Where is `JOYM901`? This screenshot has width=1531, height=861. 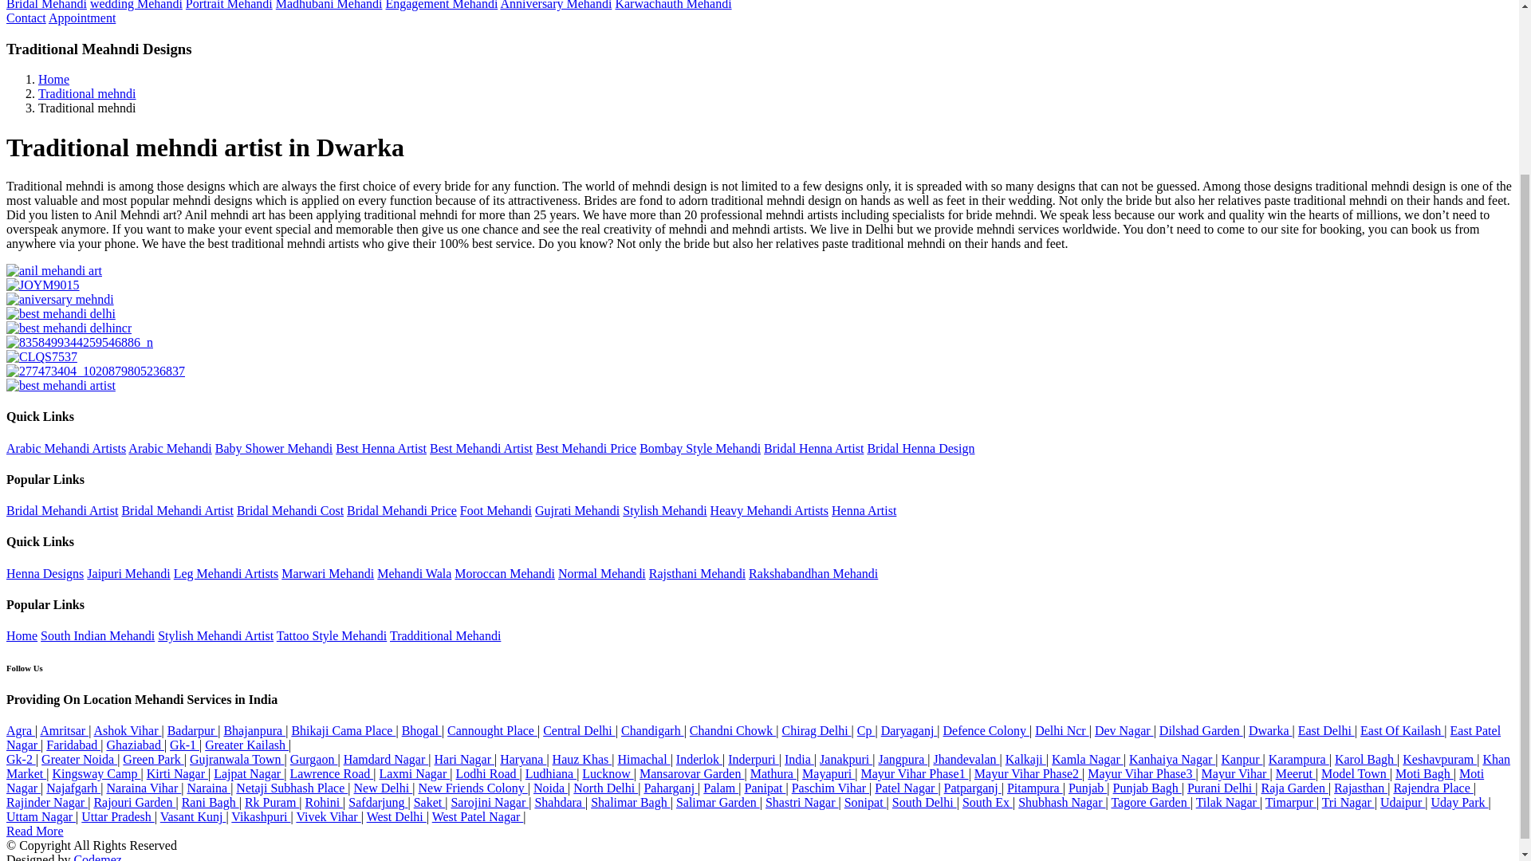
JOYM901 is located at coordinates (42, 285).